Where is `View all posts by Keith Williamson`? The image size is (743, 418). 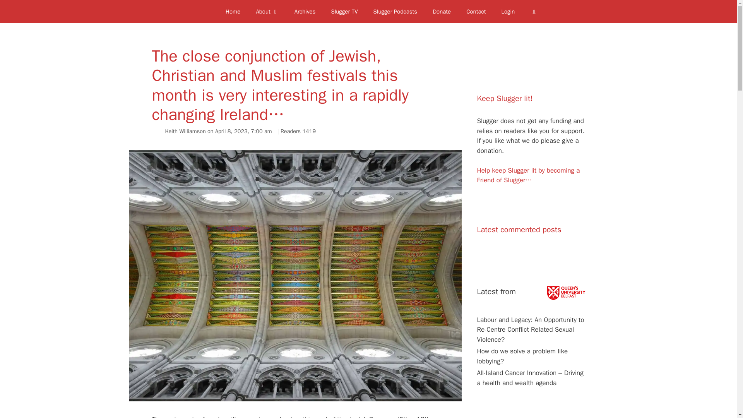 View all posts by Keith Williamson is located at coordinates (185, 131).